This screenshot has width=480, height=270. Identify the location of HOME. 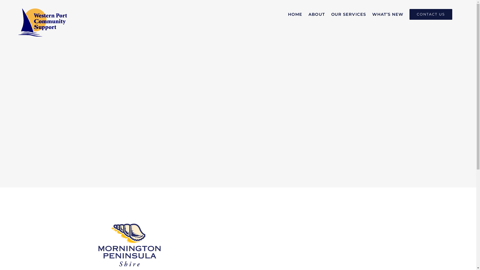
(295, 14).